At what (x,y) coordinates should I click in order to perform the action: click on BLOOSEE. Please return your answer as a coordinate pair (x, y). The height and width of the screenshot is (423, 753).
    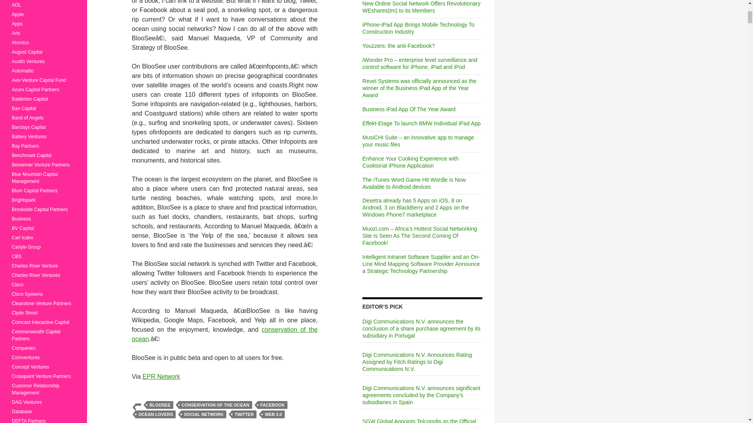
    Looking at the image, I should click on (160, 405).